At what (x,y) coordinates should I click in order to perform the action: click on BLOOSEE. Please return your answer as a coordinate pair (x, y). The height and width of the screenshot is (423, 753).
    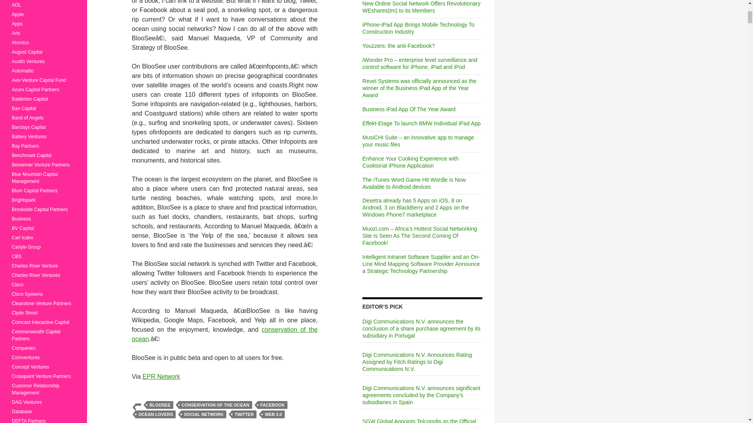
    Looking at the image, I should click on (160, 405).